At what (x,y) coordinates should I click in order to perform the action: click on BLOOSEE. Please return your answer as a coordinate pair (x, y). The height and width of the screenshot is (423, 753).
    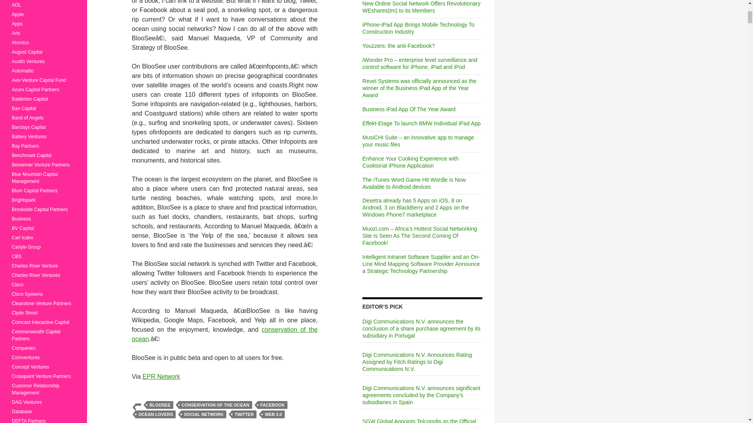
    Looking at the image, I should click on (160, 405).